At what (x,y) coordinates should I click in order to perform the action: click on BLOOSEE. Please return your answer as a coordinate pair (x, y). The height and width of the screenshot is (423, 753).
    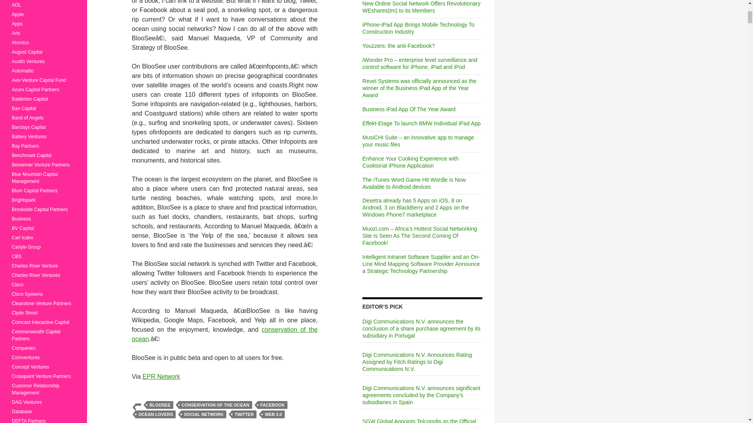
    Looking at the image, I should click on (160, 405).